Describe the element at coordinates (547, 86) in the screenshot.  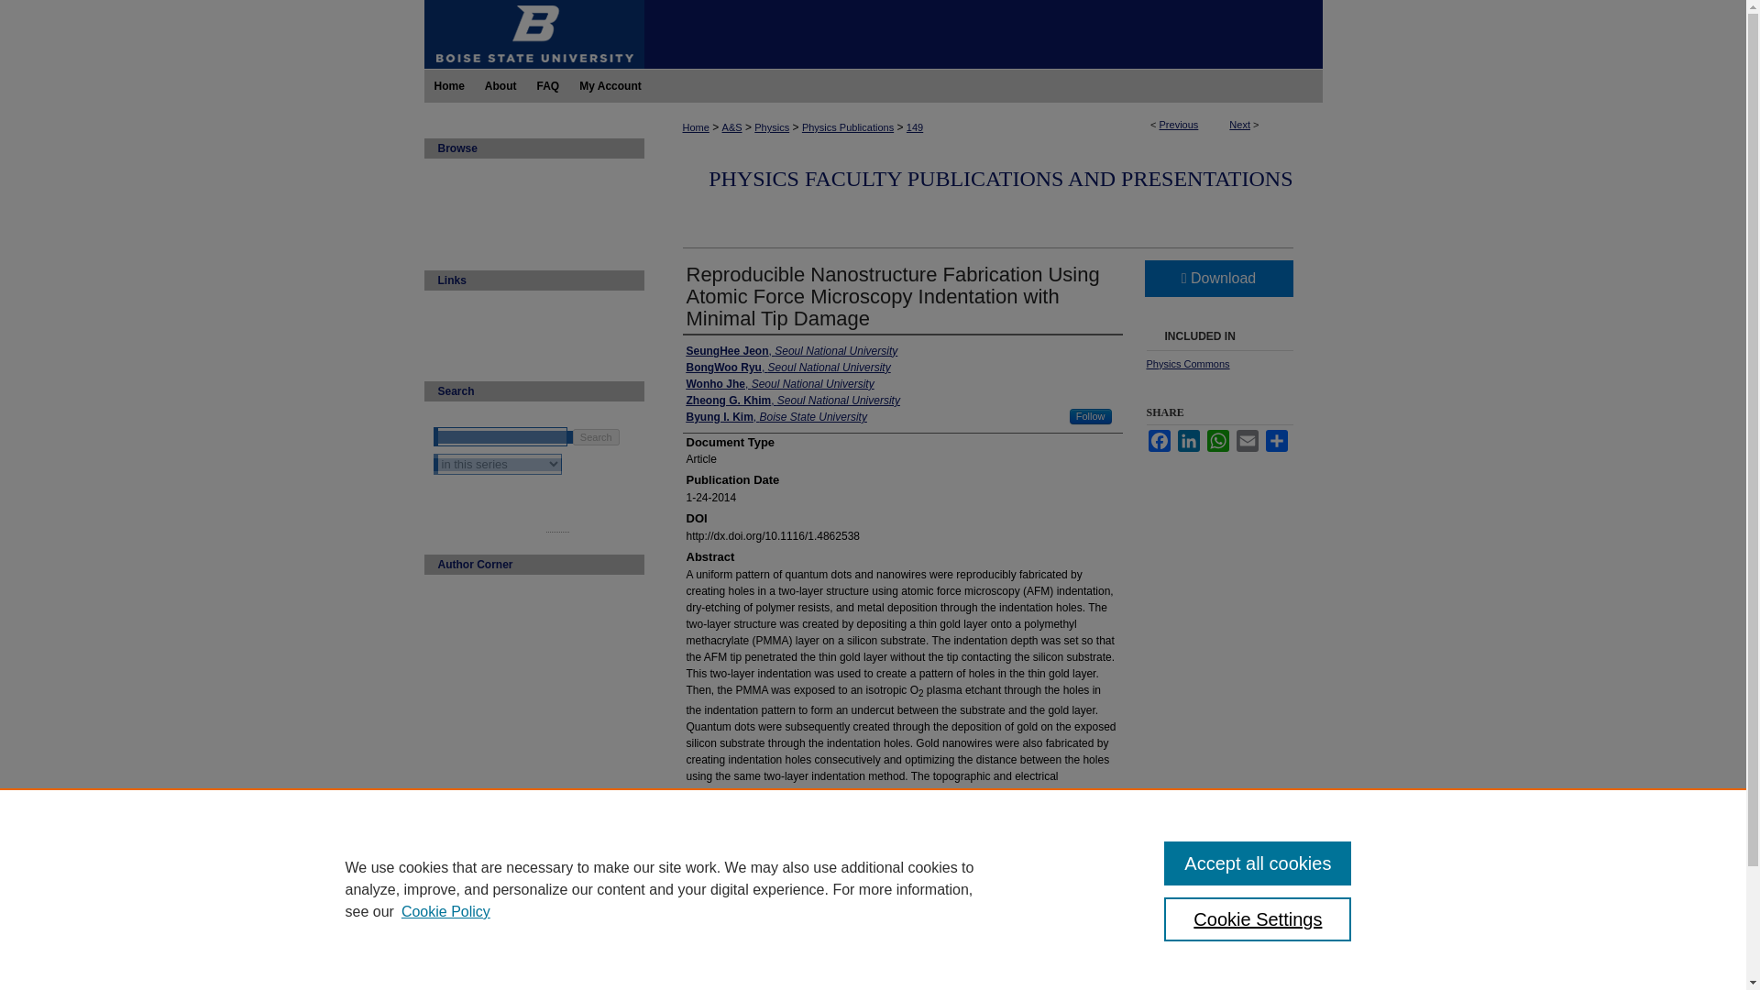
I see `FAQ` at that location.